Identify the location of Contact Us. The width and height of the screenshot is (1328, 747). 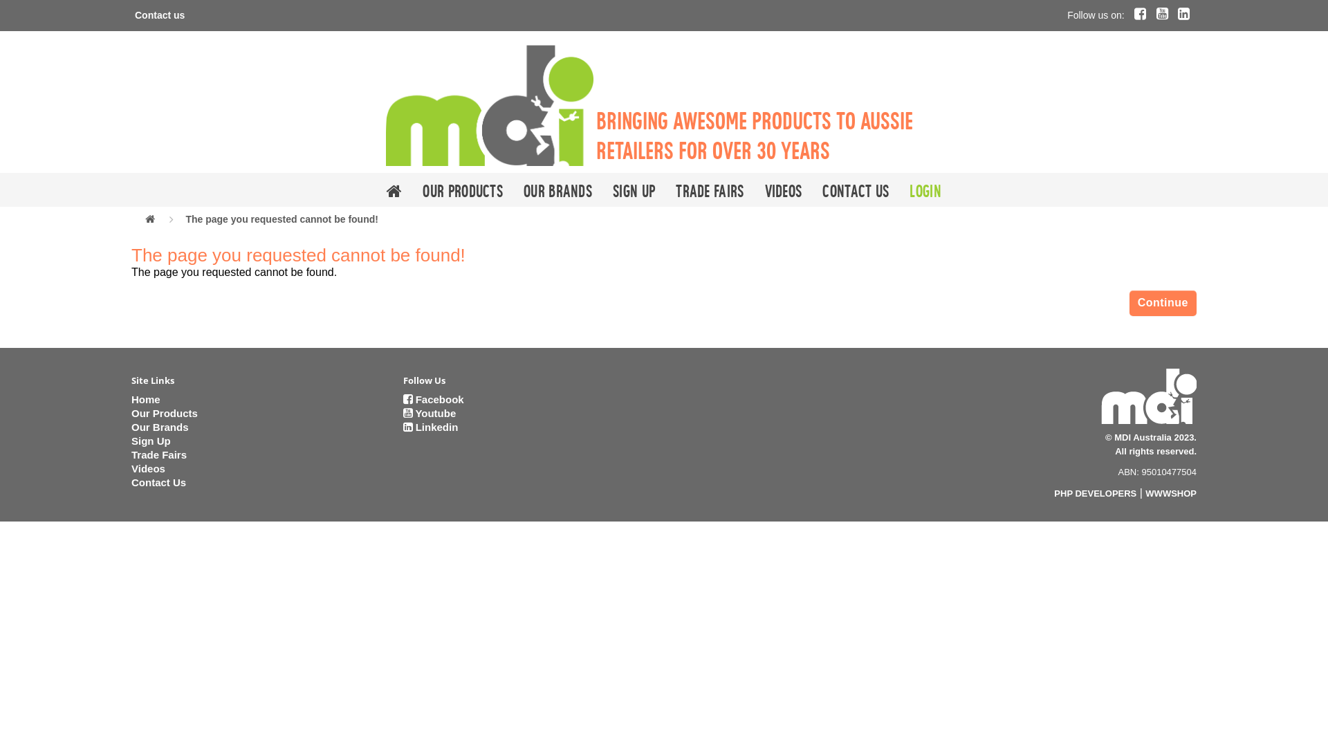
(856, 190).